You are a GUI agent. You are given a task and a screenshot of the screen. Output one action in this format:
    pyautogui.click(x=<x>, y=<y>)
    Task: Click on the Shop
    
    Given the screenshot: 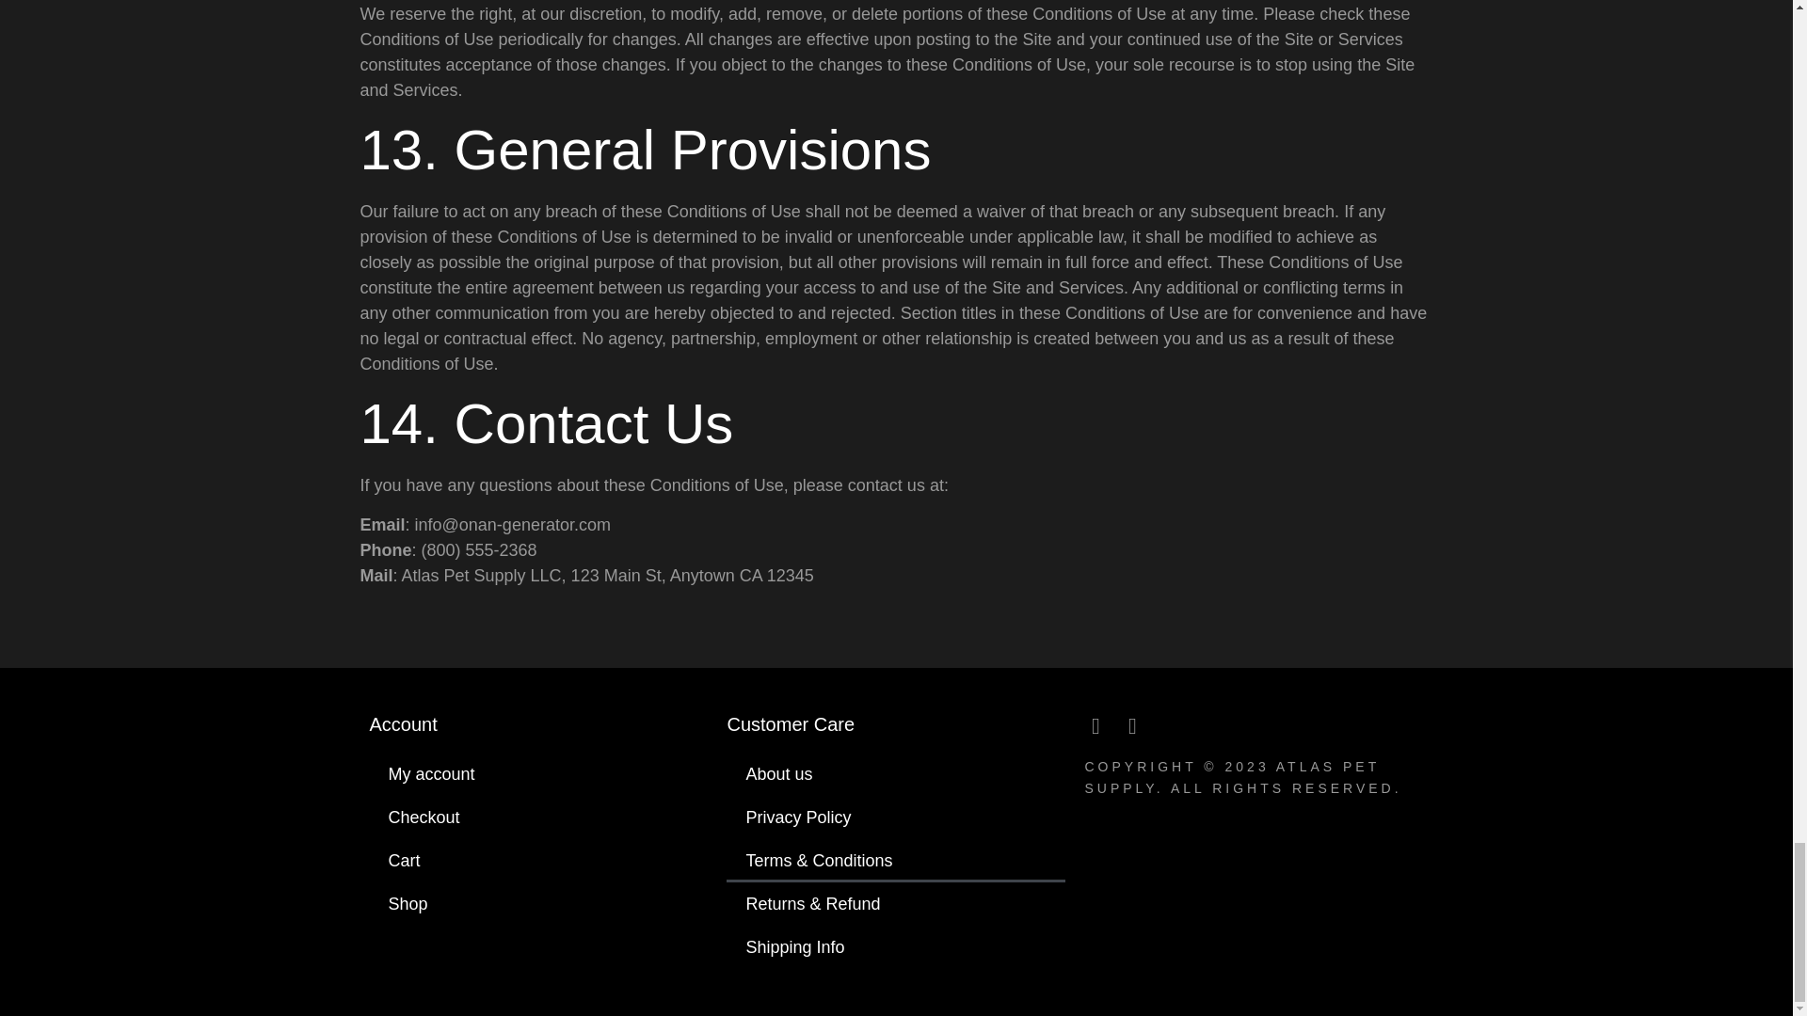 What is the action you would take?
    pyautogui.click(x=538, y=903)
    